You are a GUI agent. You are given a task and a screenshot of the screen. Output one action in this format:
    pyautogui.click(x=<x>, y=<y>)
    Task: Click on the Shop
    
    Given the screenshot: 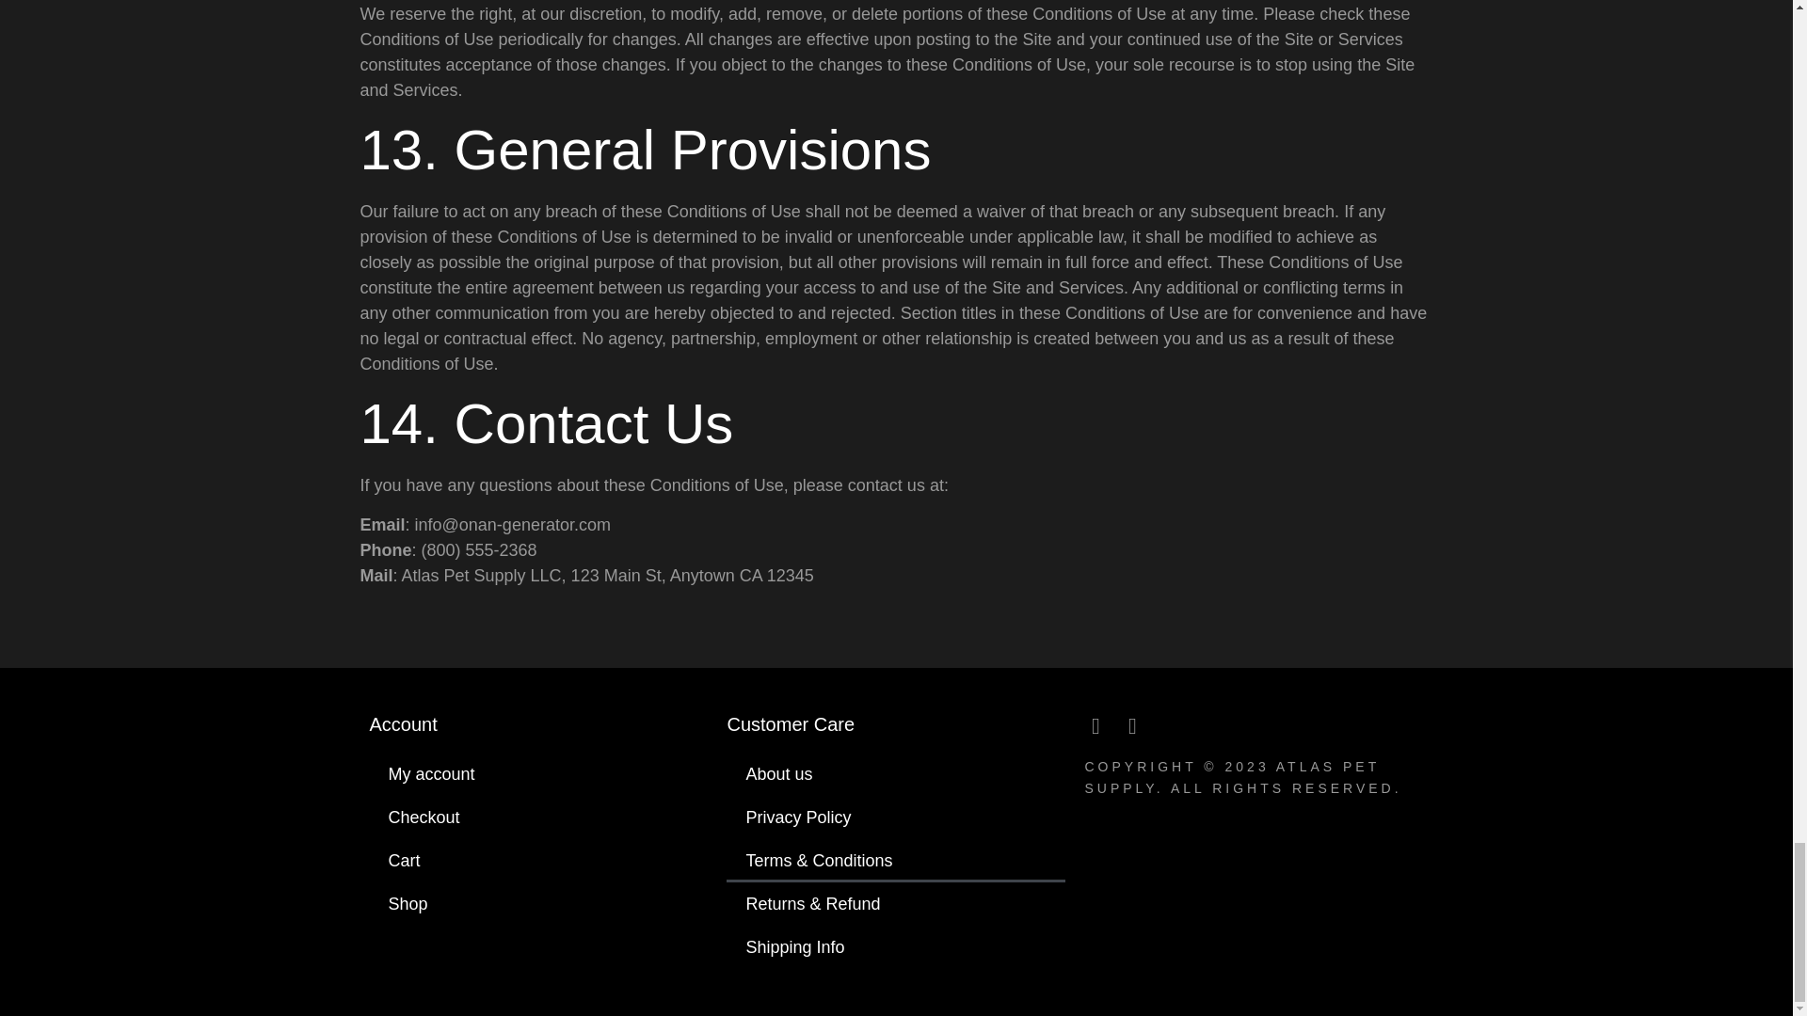 What is the action you would take?
    pyautogui.click(x=538, y=903)
    